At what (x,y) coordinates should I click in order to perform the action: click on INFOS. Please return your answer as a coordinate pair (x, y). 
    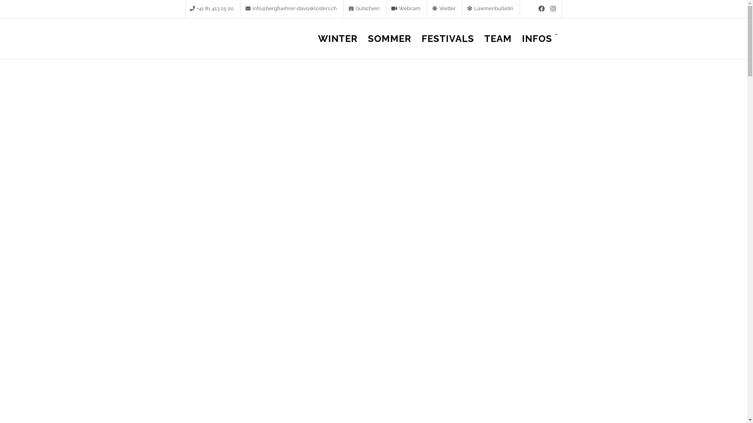
    Looking at the image, I should click on (540, 45).